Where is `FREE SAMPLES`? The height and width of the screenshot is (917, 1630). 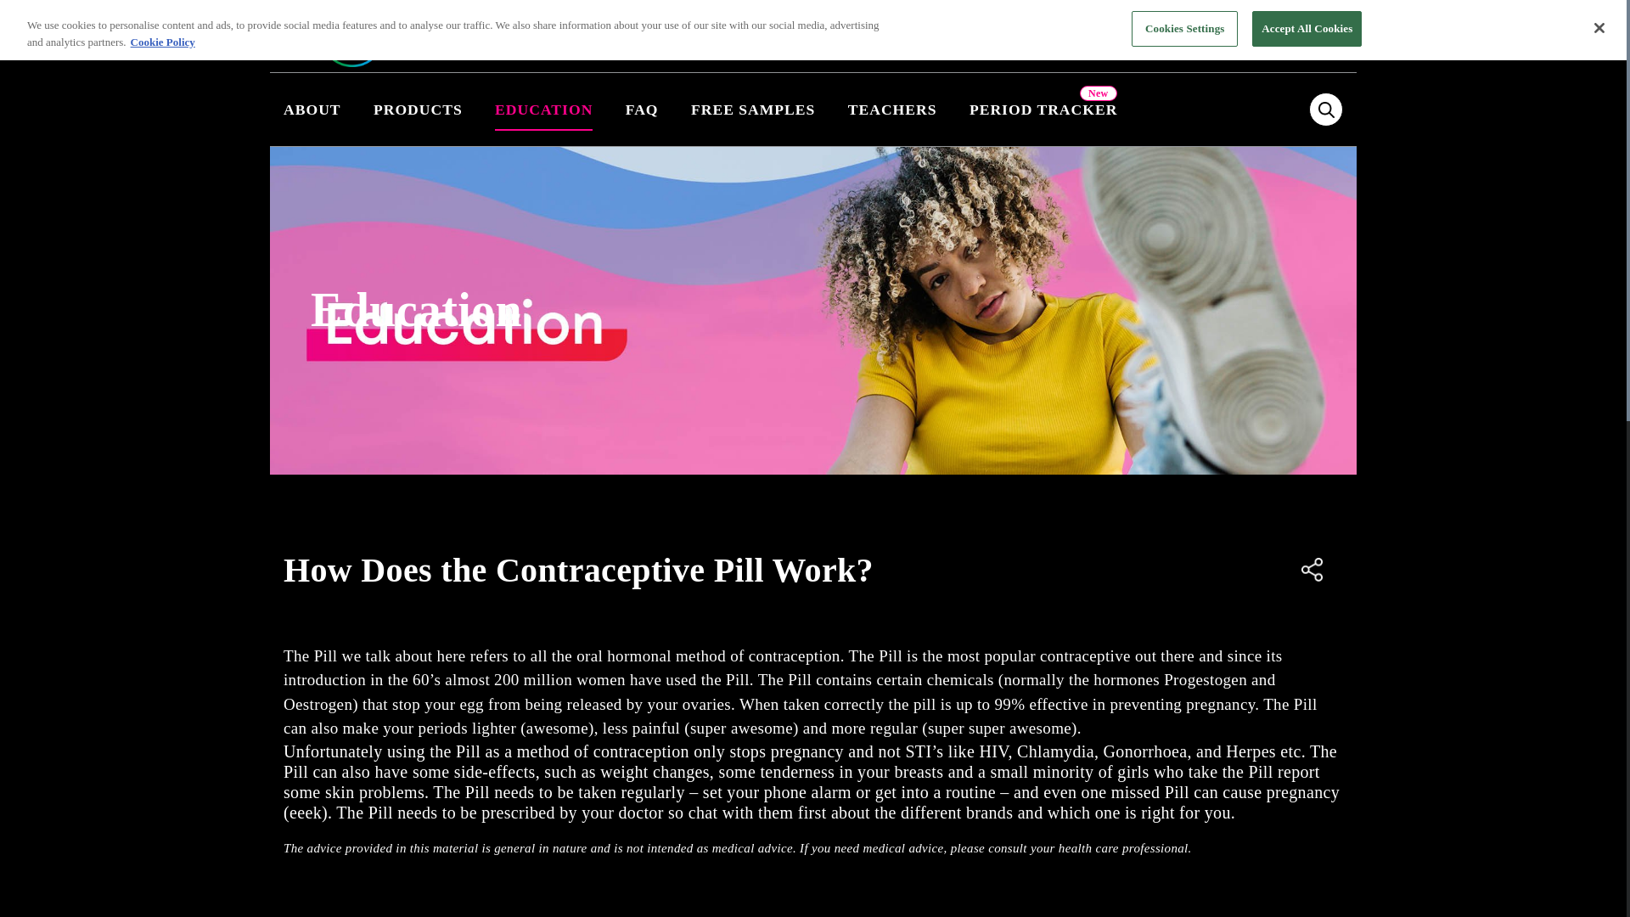 FREE SAMPLES is located at coordinates (752, 109).